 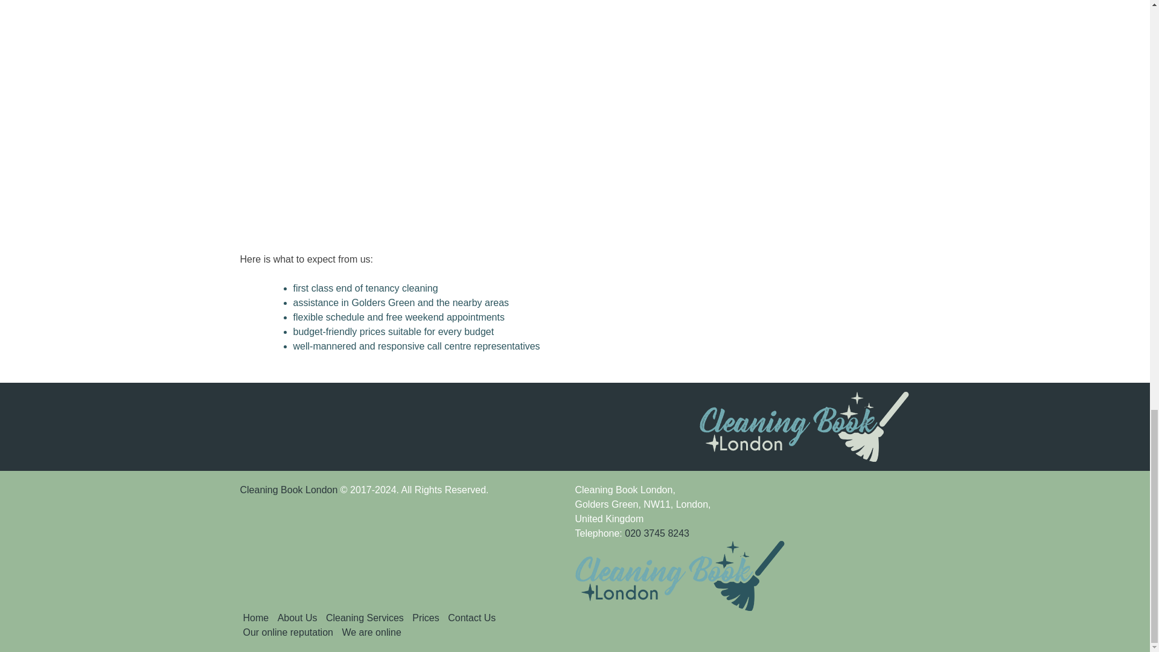 I want to click on Cleaning Services, so click(x=365, y=618).